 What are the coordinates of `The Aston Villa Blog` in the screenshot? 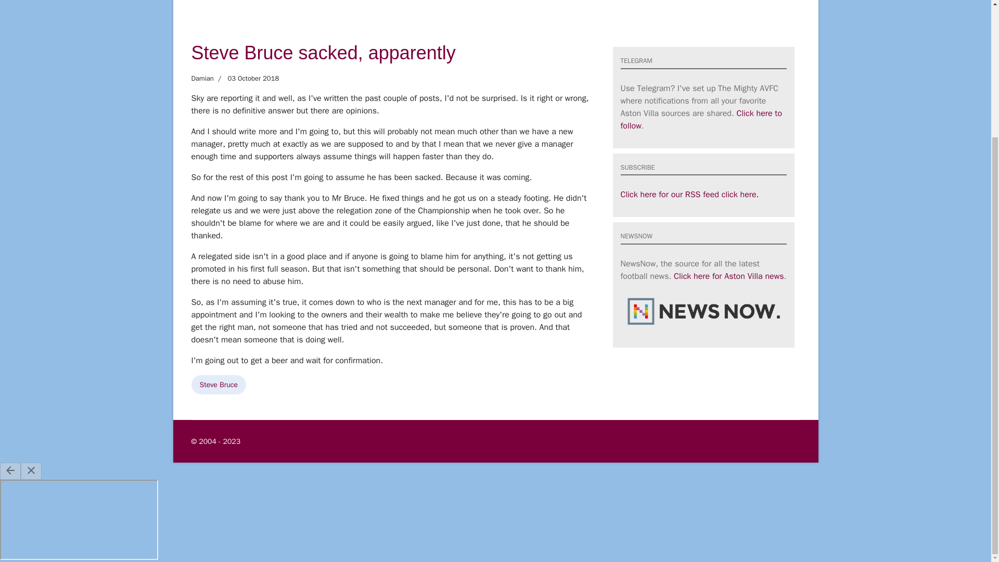 It's located at (274, 441).